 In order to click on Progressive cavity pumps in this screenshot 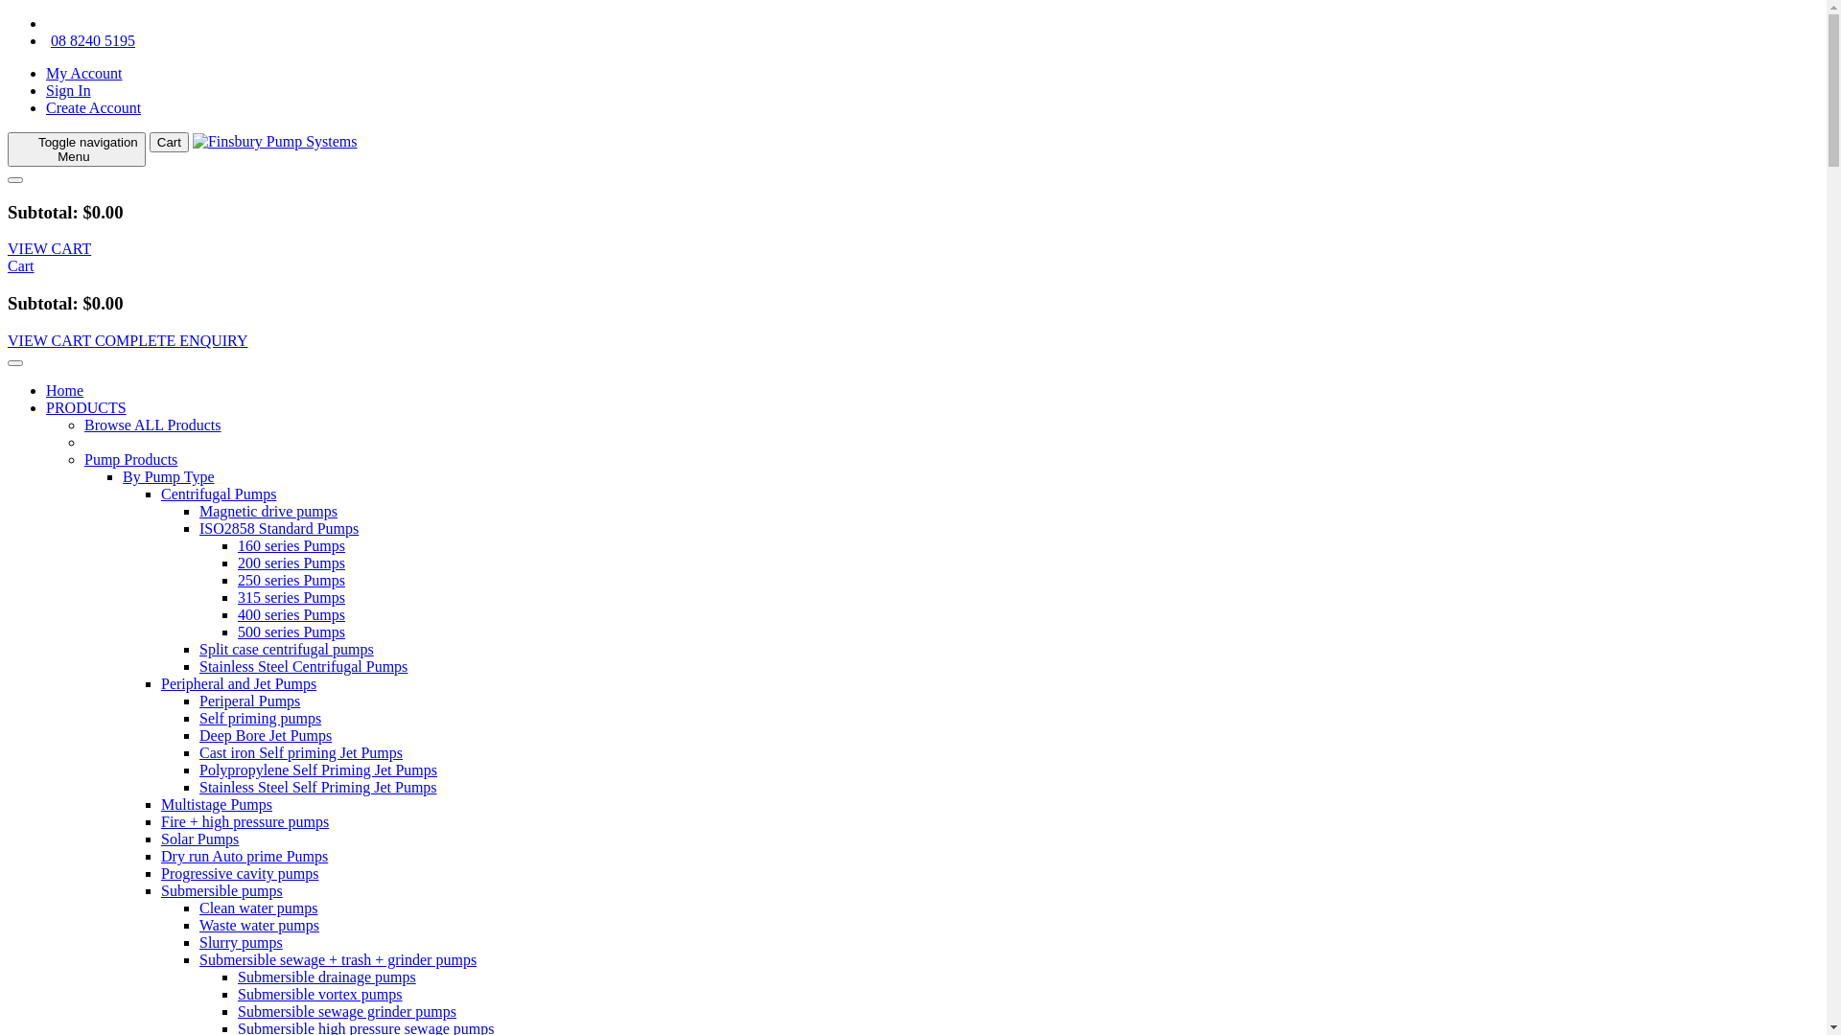, I will do `click(240, 874)`.